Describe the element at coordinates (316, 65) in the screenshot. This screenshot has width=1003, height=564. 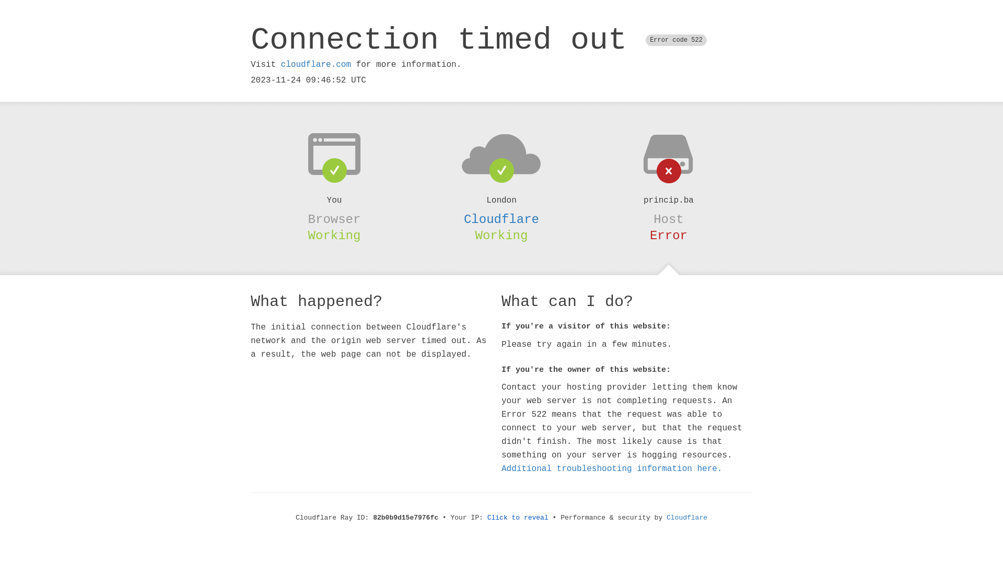
I see `cloudflare.com` at that location.